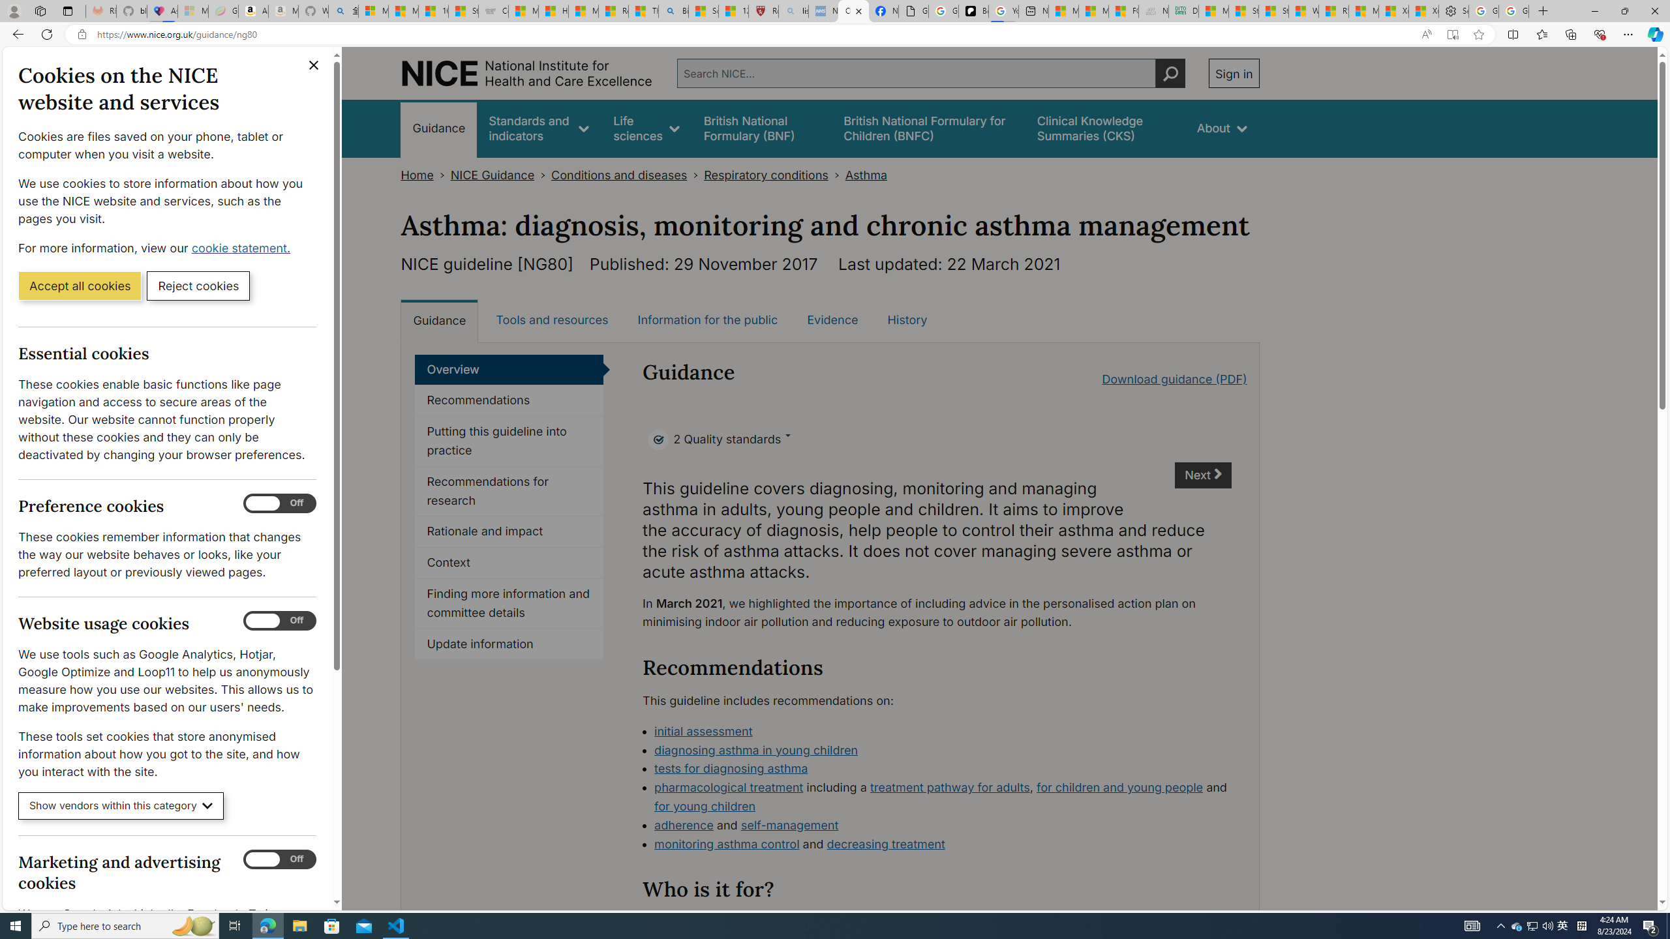 The image size is (1670, 939). I want to click on adherence, so click(684, 824).